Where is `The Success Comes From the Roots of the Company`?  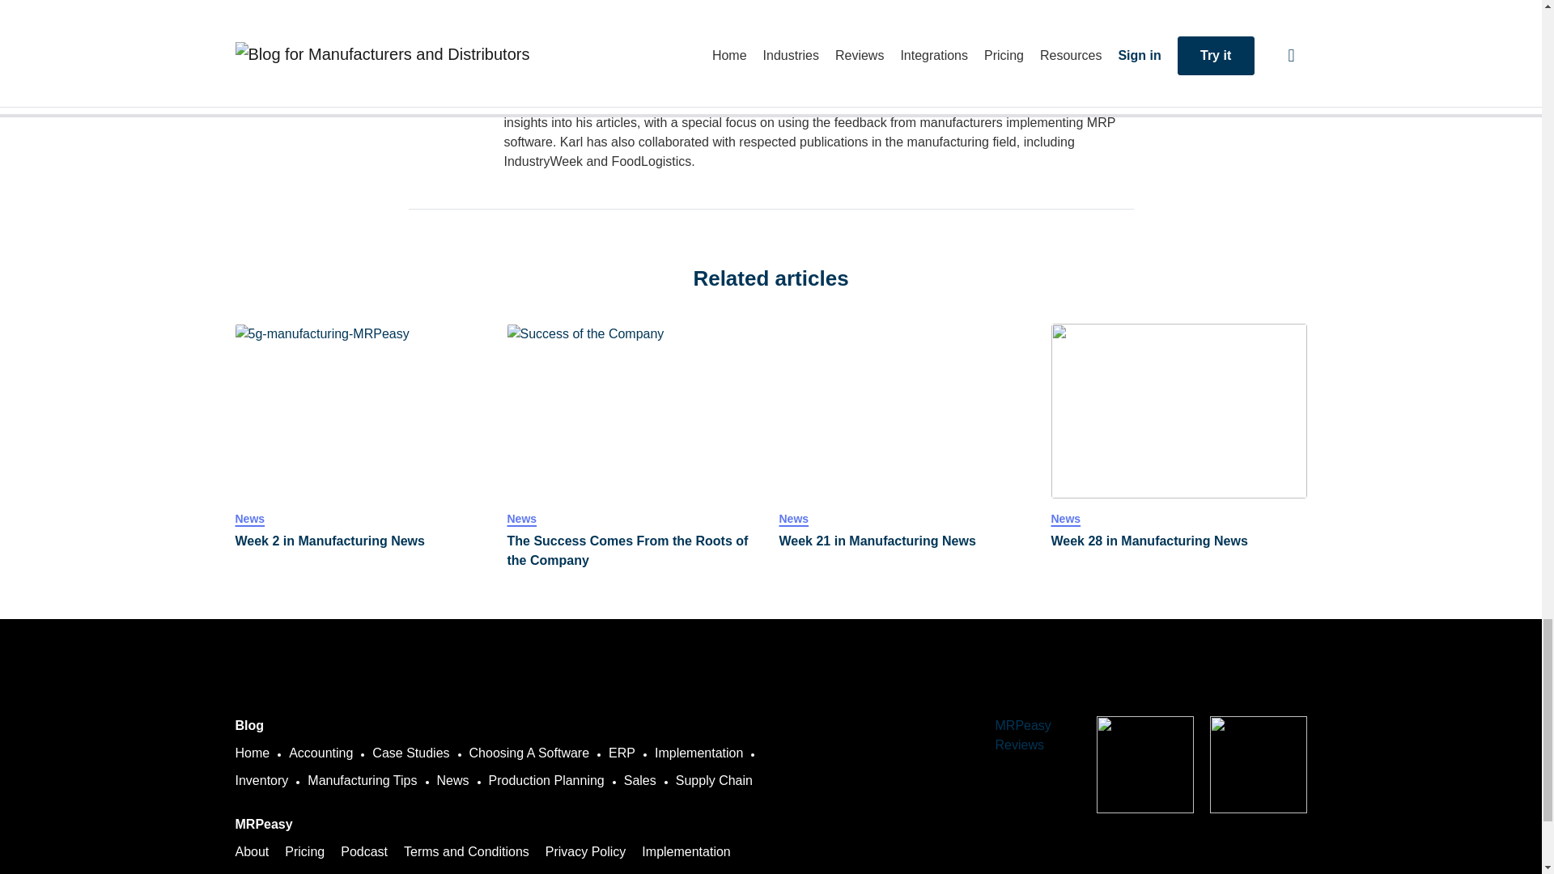 The Success Comes From the Roots of the Company is located at coordinates (635, 550).